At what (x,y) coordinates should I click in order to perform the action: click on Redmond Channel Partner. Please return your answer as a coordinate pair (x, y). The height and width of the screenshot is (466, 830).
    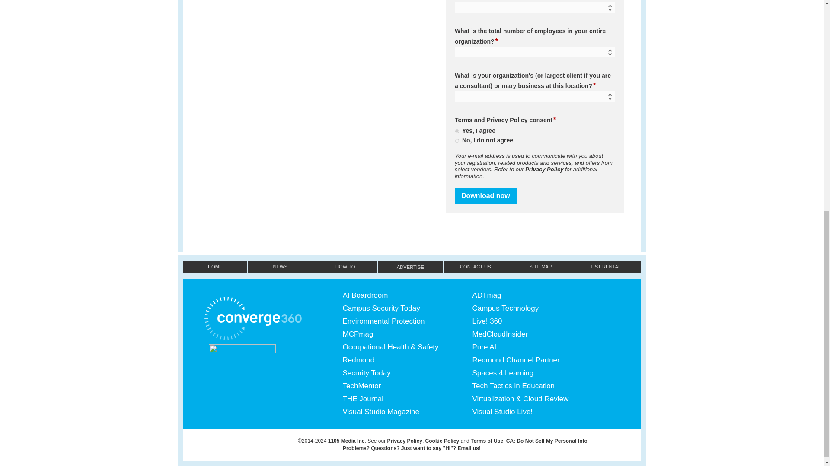
    Looking at the image, I should click on (537, 360).